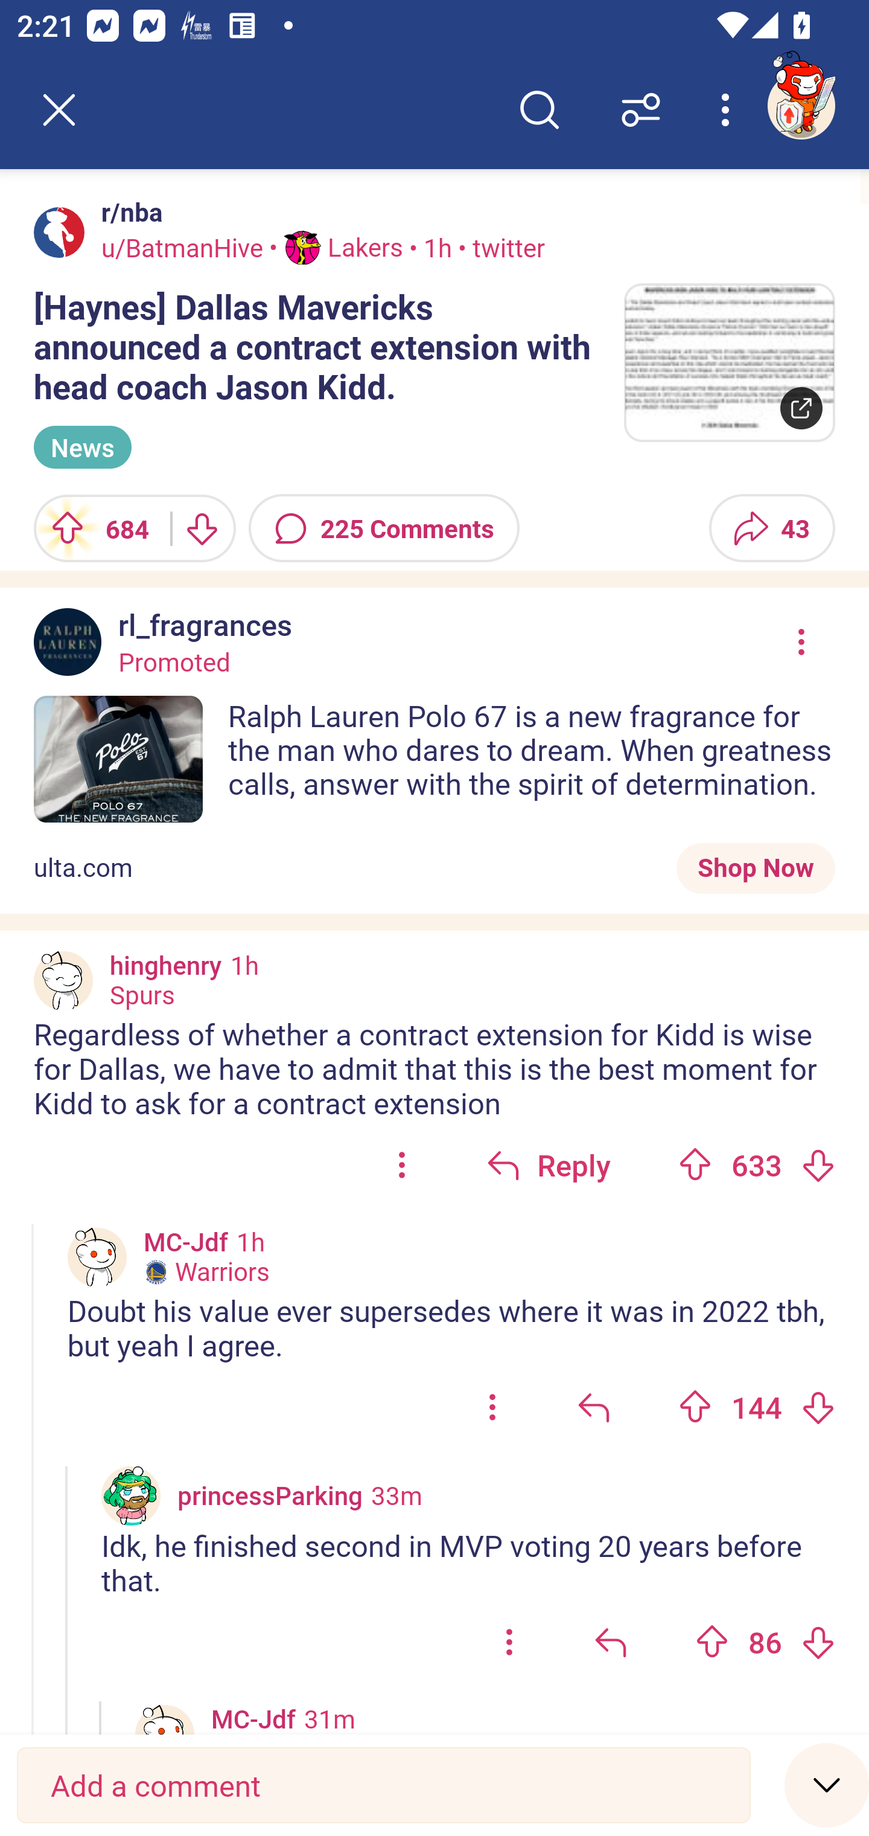 This screenshot has height=1836, width=869. Describe the element at coordinates (757, 1166) in the screenshot. I see `Upvote 633 633 votes Downvote` at that location.